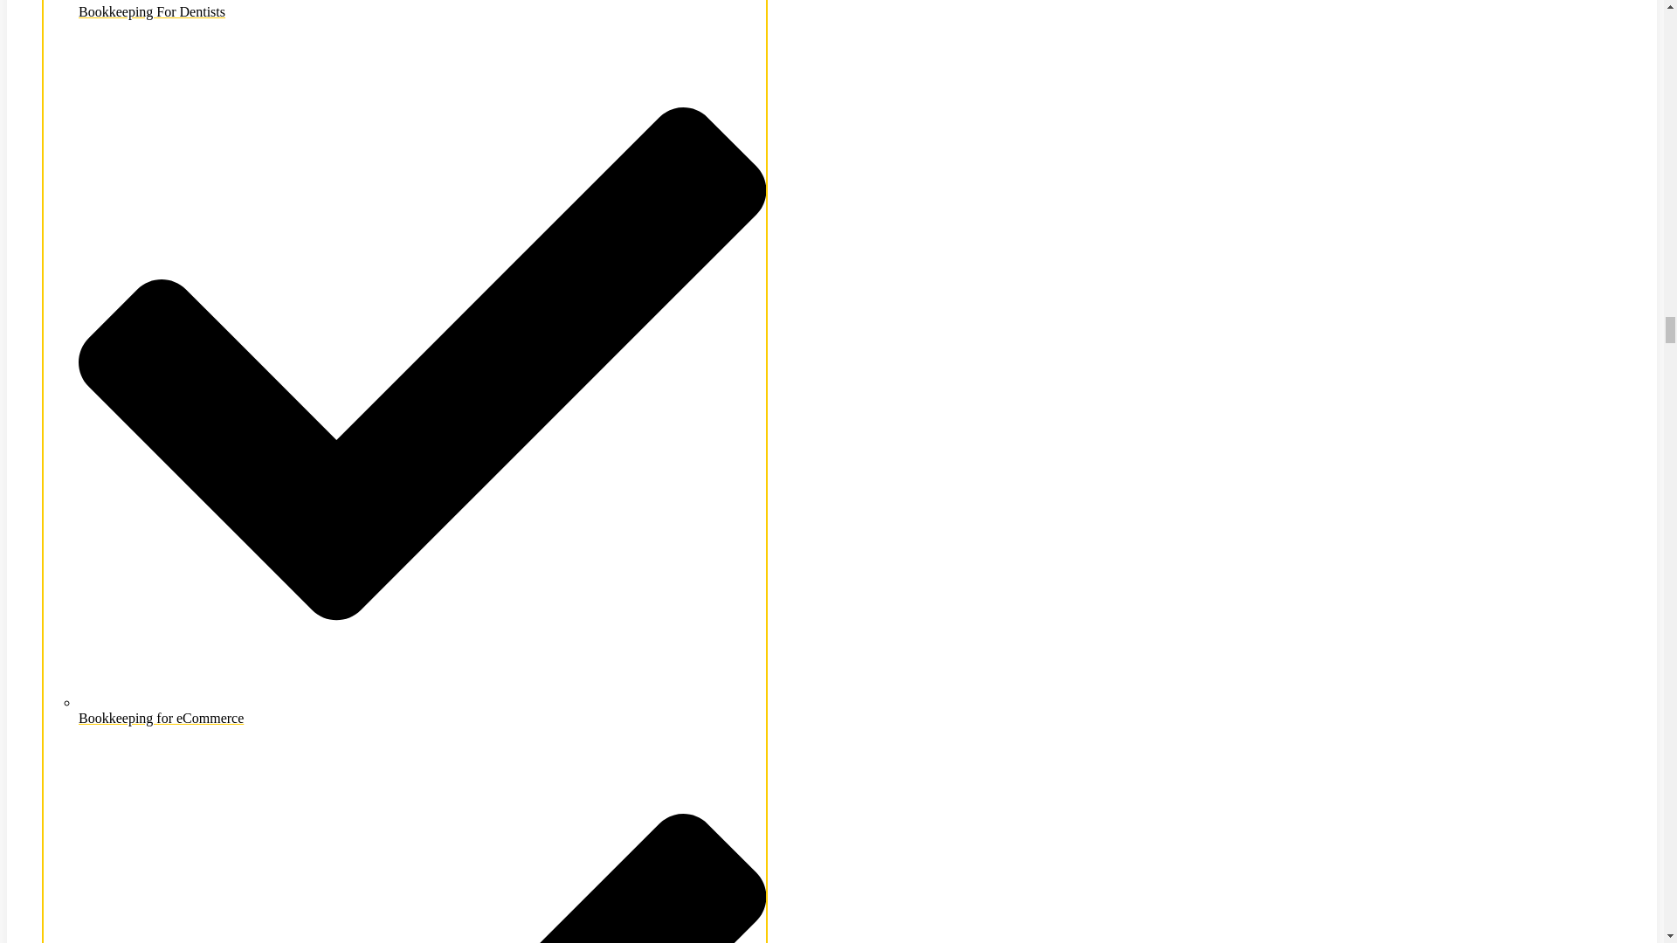 This screenshot has height=943, width=1677. I want to click on Bookkeeping for eCommerce, so click(423, 709).